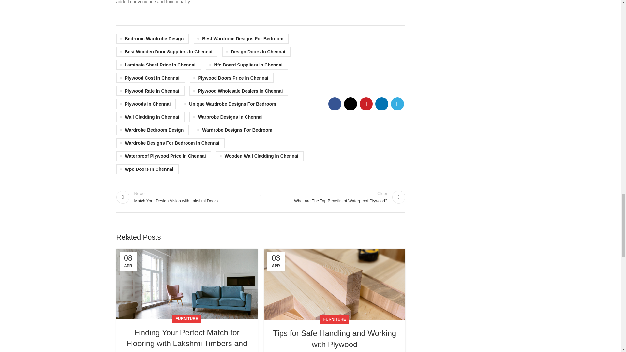  I want to click on Plywood Doors Price In Chennai, so click(231, 78).